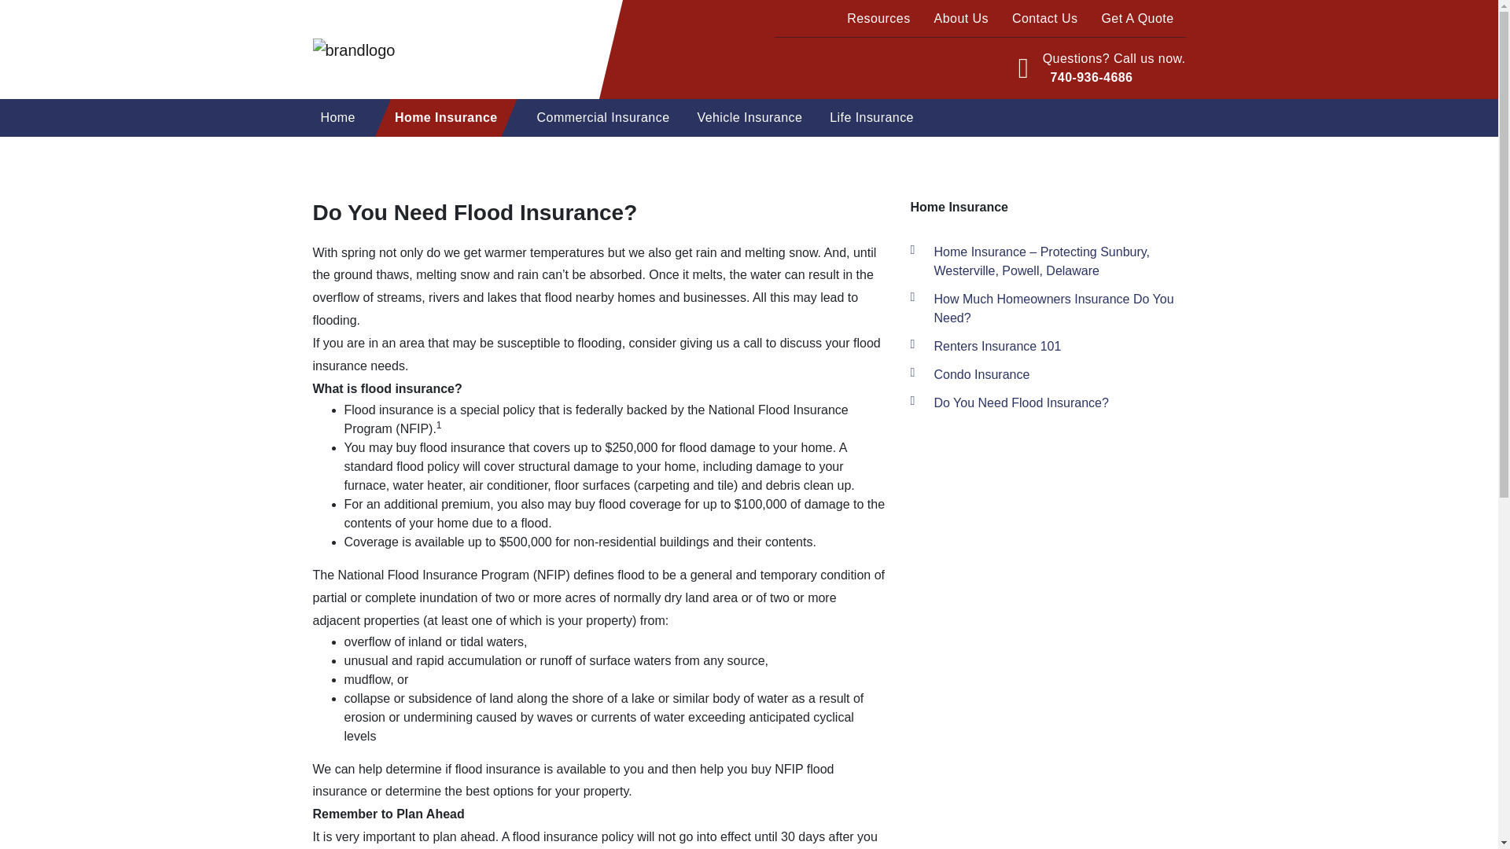 The height and width of the screenshot is (849, 1510). Describe the element at coordinates (878, 19) in the screenshot. I see `Resources` at that location.